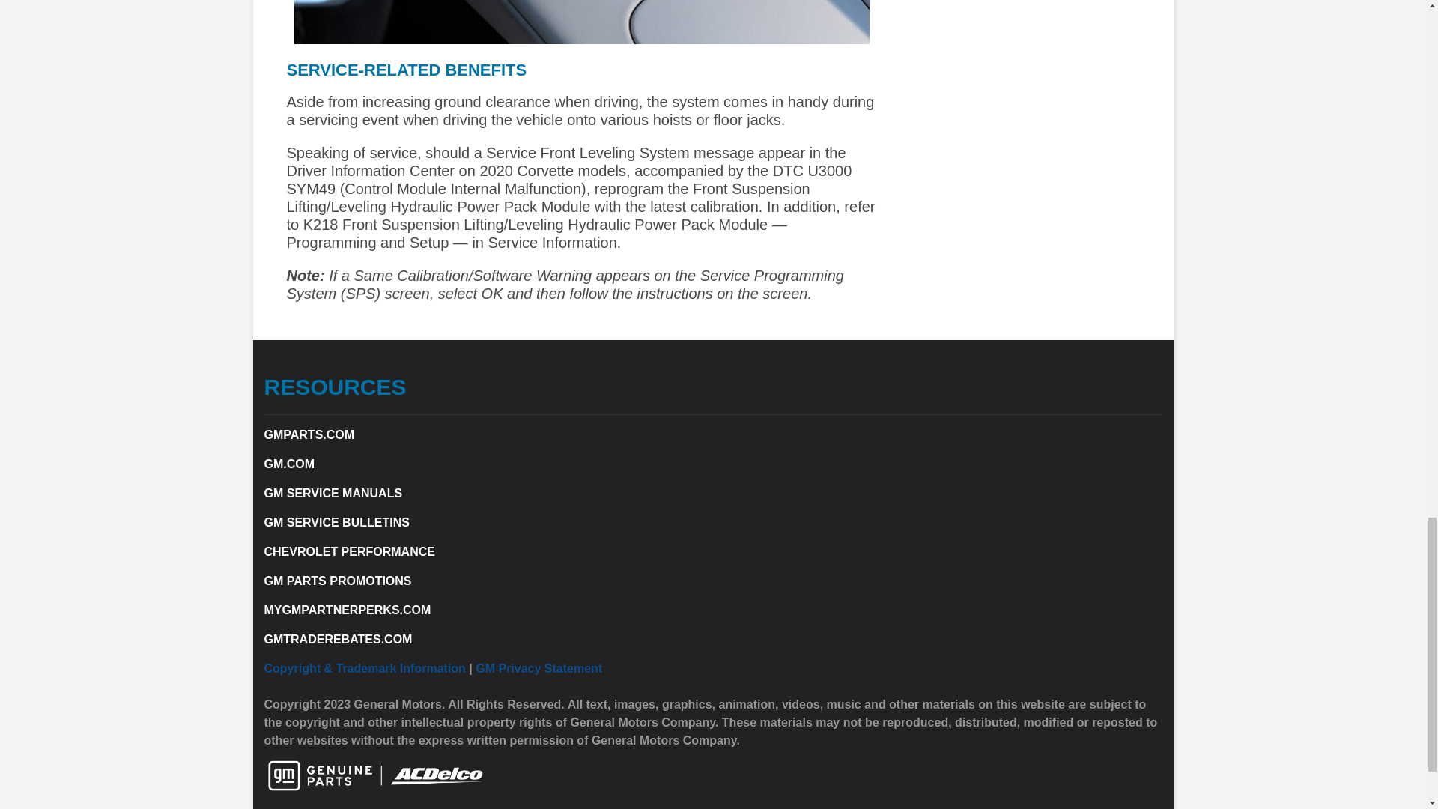 The width and height of the screenshot is (1438, 809). What do you see at coordinates (336, 523) in the screenshot?
I see `GM SERVICE BULLETINS` at bounding box center [336, 523].